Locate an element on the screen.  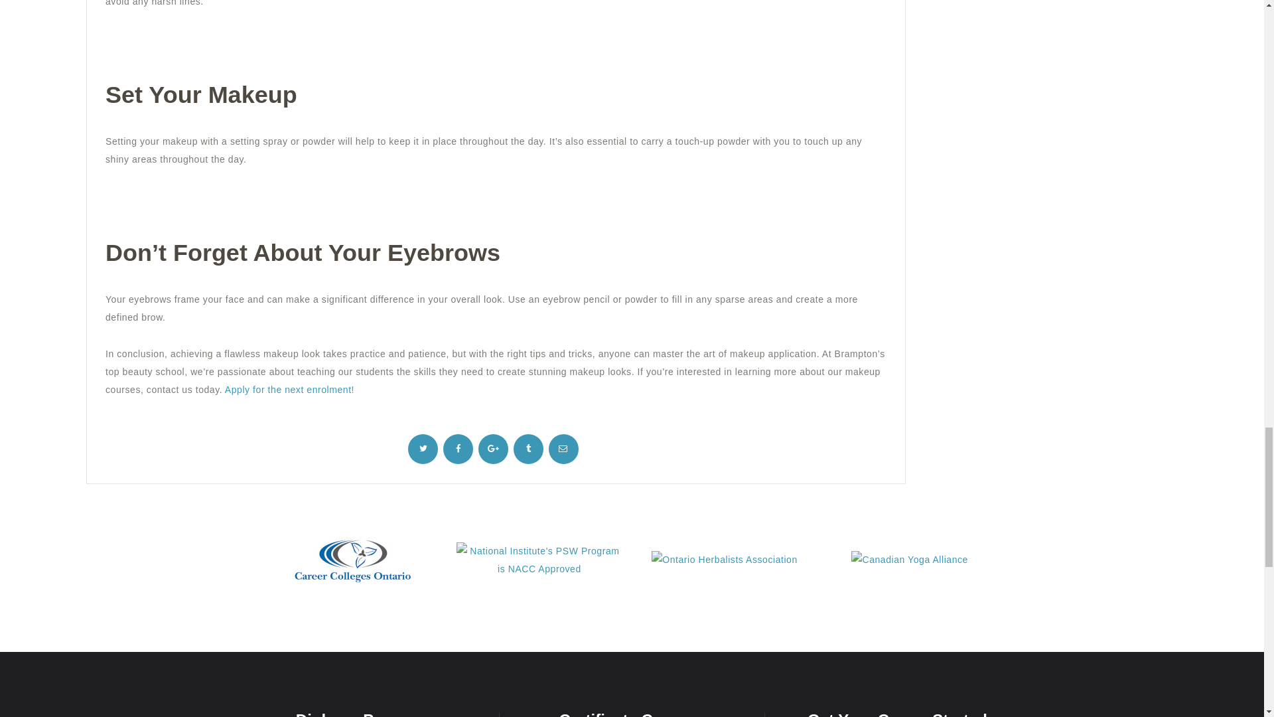
career-colleges-ontario-weblogo is located at coordinates (354, 560).